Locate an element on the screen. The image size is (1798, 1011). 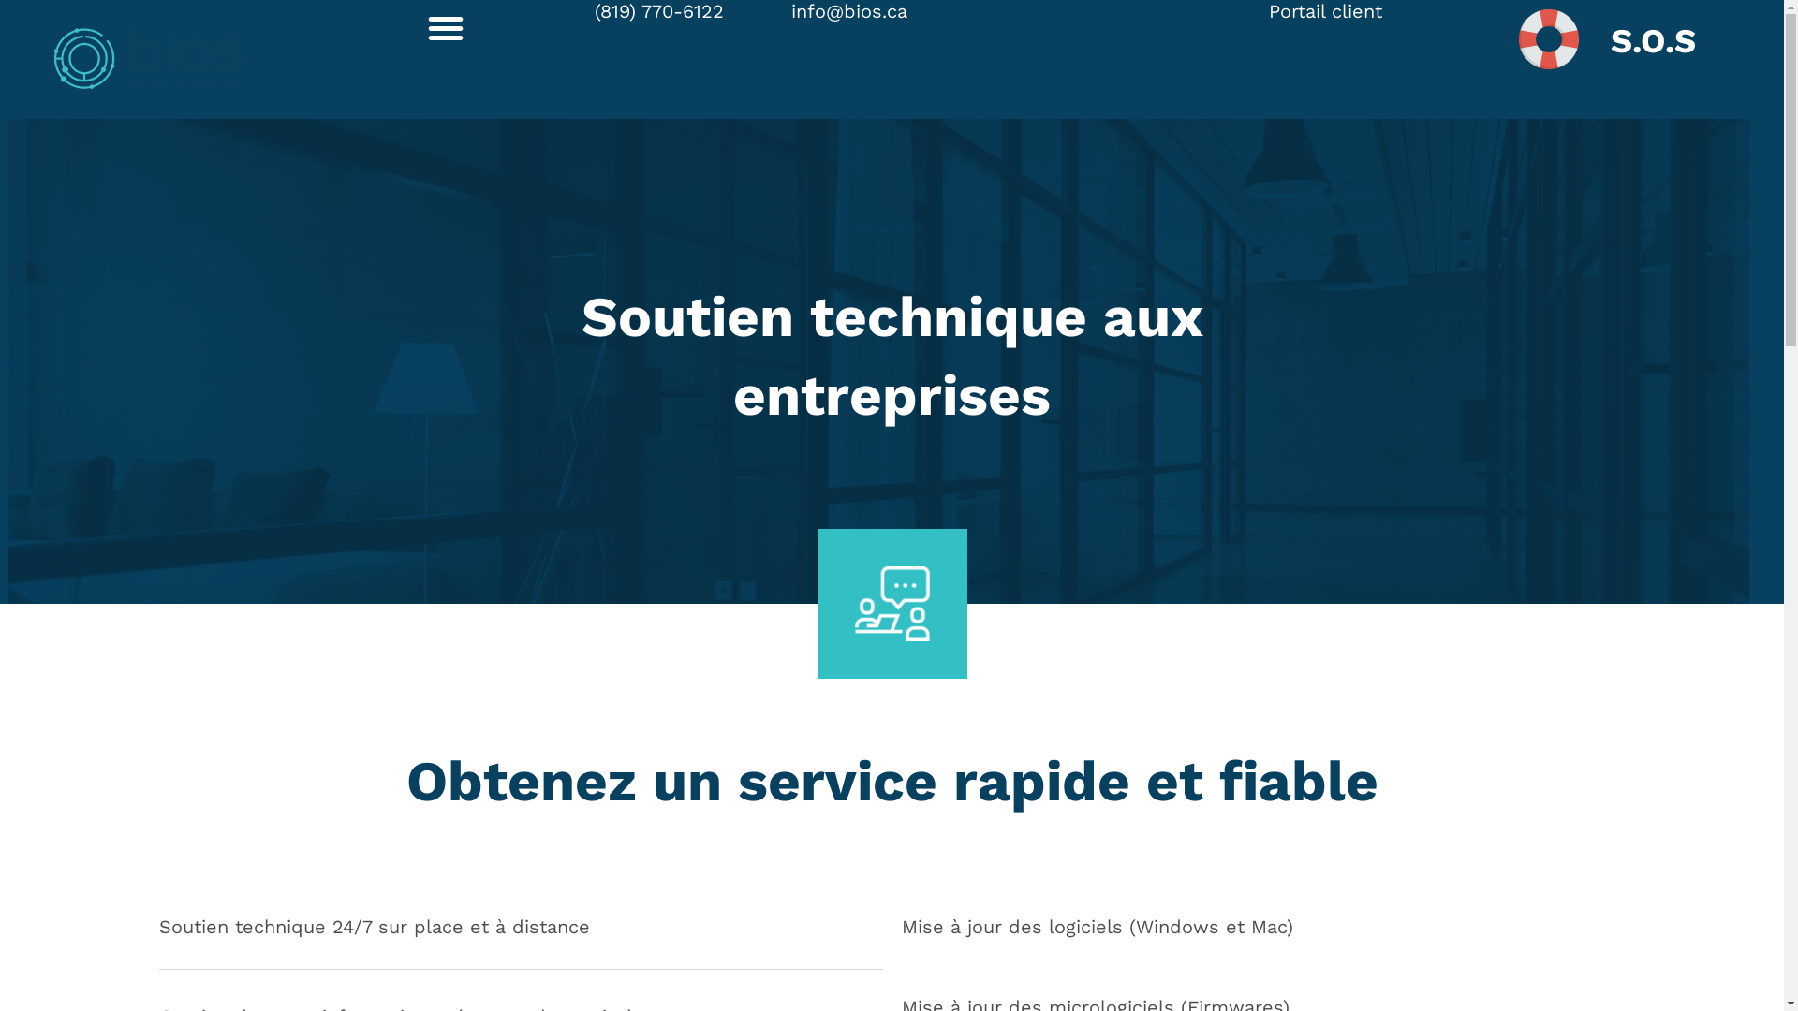
sos is located at coordinates (1549, 39).